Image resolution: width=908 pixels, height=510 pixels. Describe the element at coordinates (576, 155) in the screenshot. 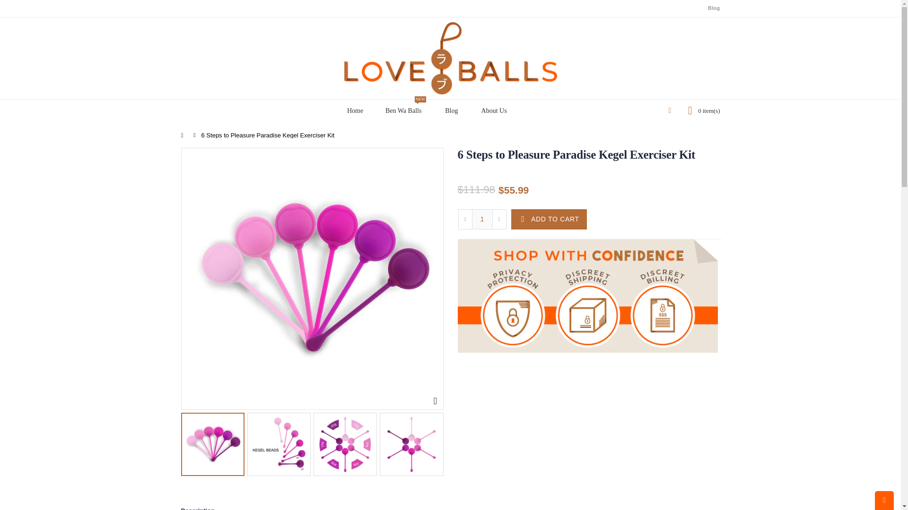

I see `6 Steps to Pleasure Paradise Kegel Exerciser Kit` at that location.